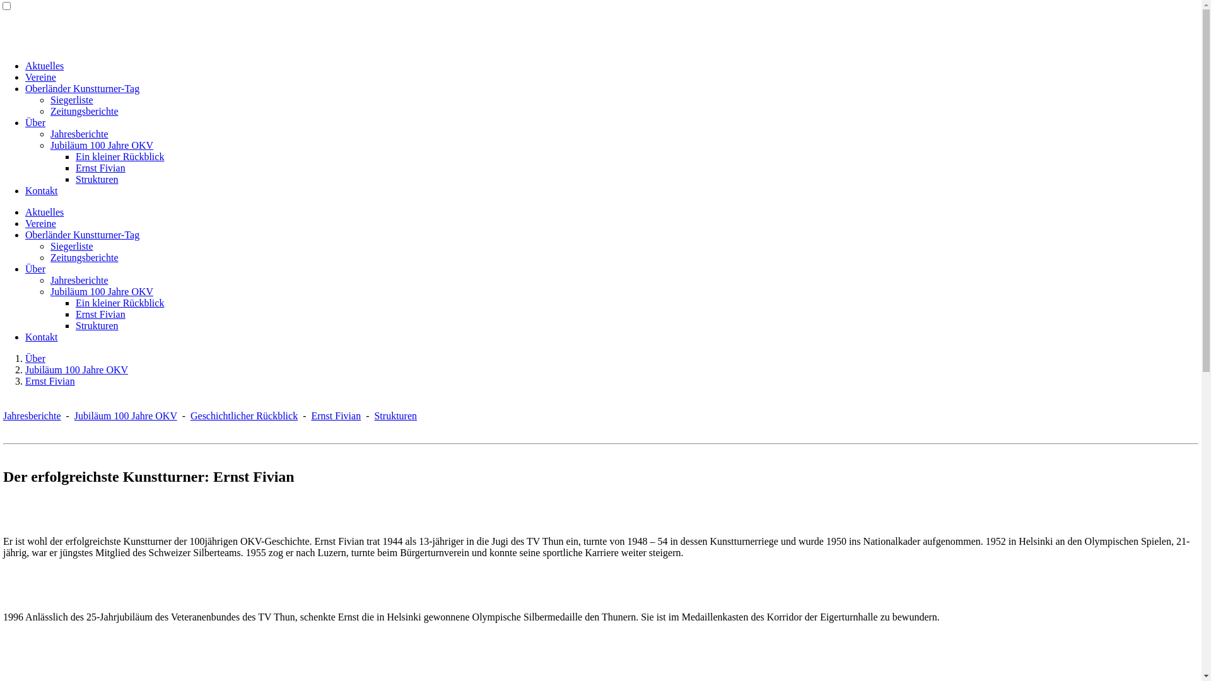 This screenshot has height=681, width=1211. What do you see at coordinates (40, 77) in the screenshot?
I see `Vereine` at bounding box center [40, 77].